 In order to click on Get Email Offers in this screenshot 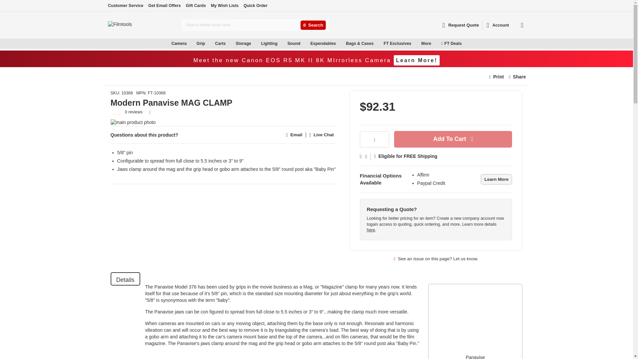, I will do `click(164, 5)`.